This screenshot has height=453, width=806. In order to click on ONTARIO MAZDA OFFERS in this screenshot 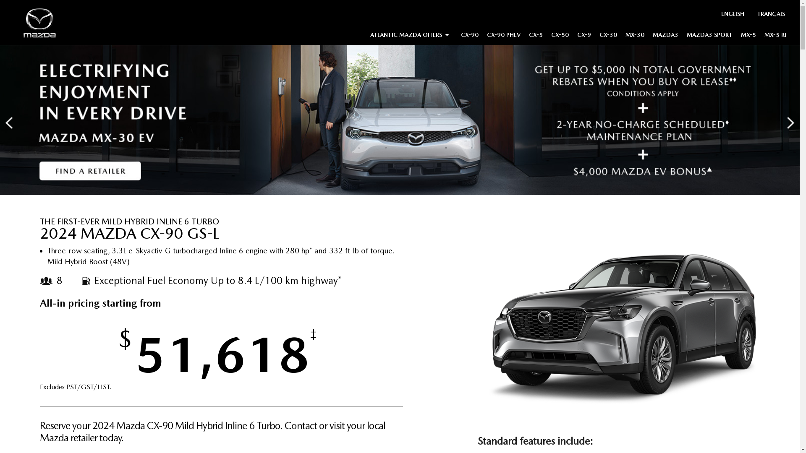, I will do `click(422, 86)`.